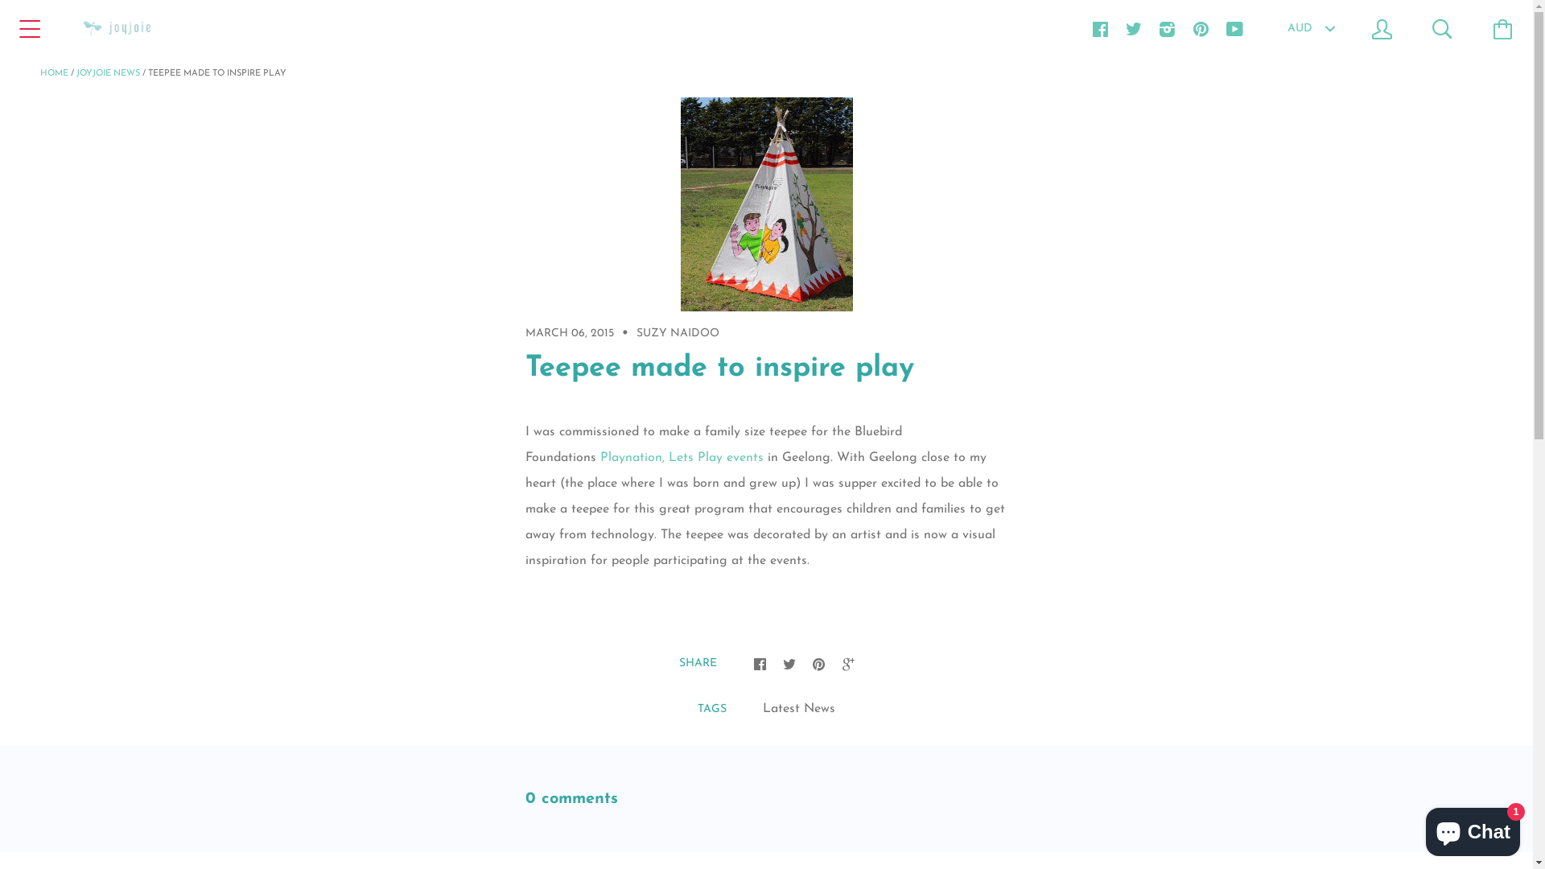  I want to click on HOME, so click(55, 74).